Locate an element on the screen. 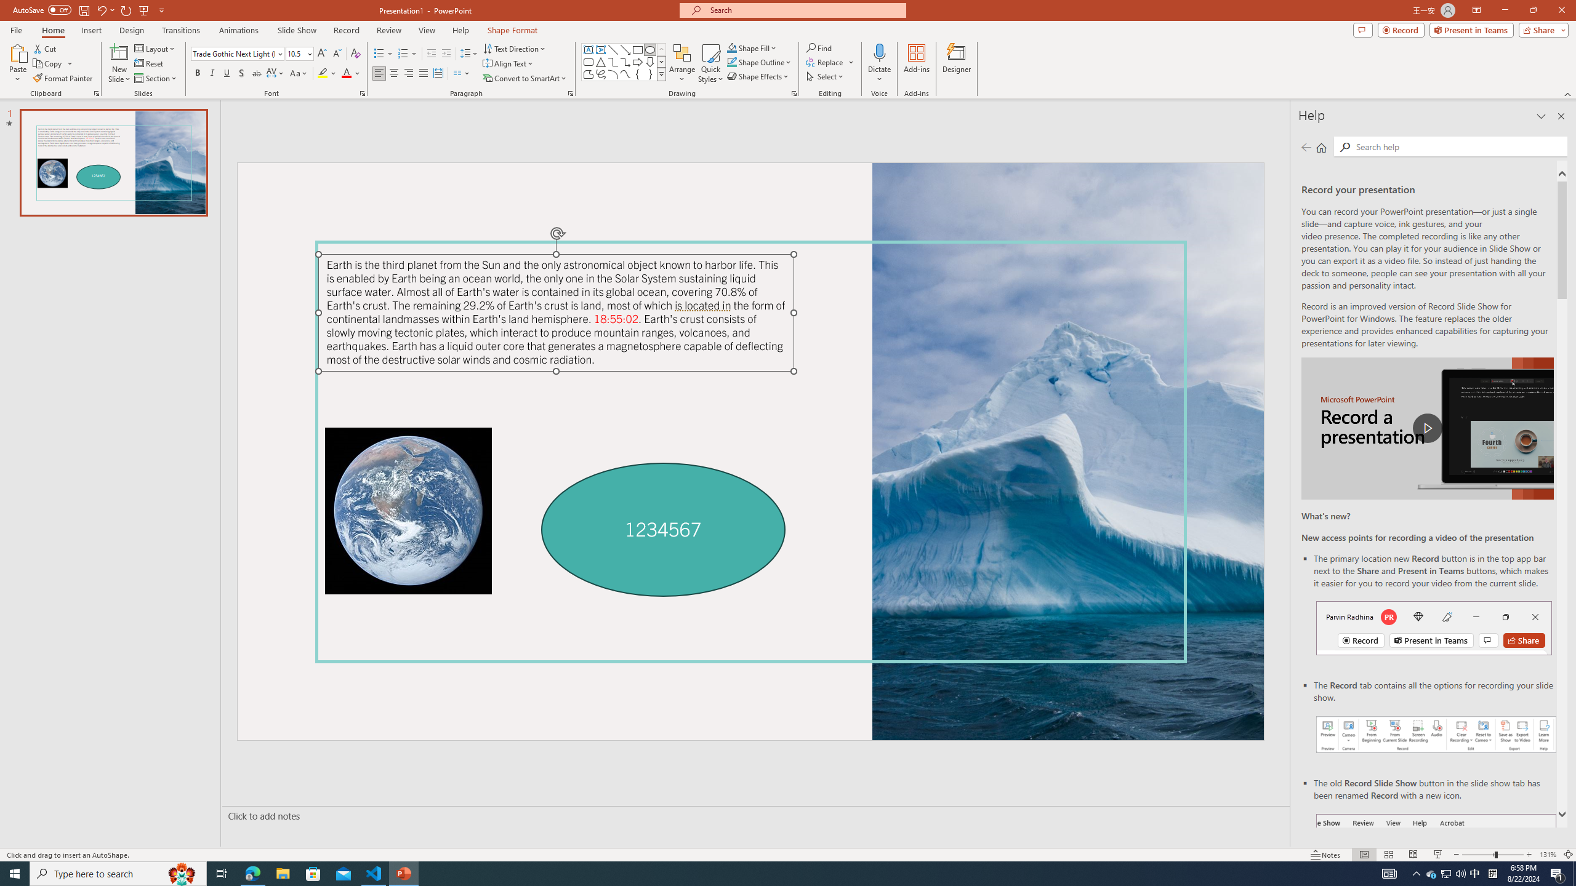 The width and height of the screenshot is (1576, 886). Shape Effects is located at coordinates (758, 76).